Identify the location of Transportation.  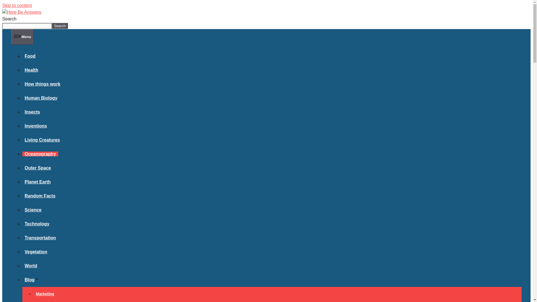
(40, 238).